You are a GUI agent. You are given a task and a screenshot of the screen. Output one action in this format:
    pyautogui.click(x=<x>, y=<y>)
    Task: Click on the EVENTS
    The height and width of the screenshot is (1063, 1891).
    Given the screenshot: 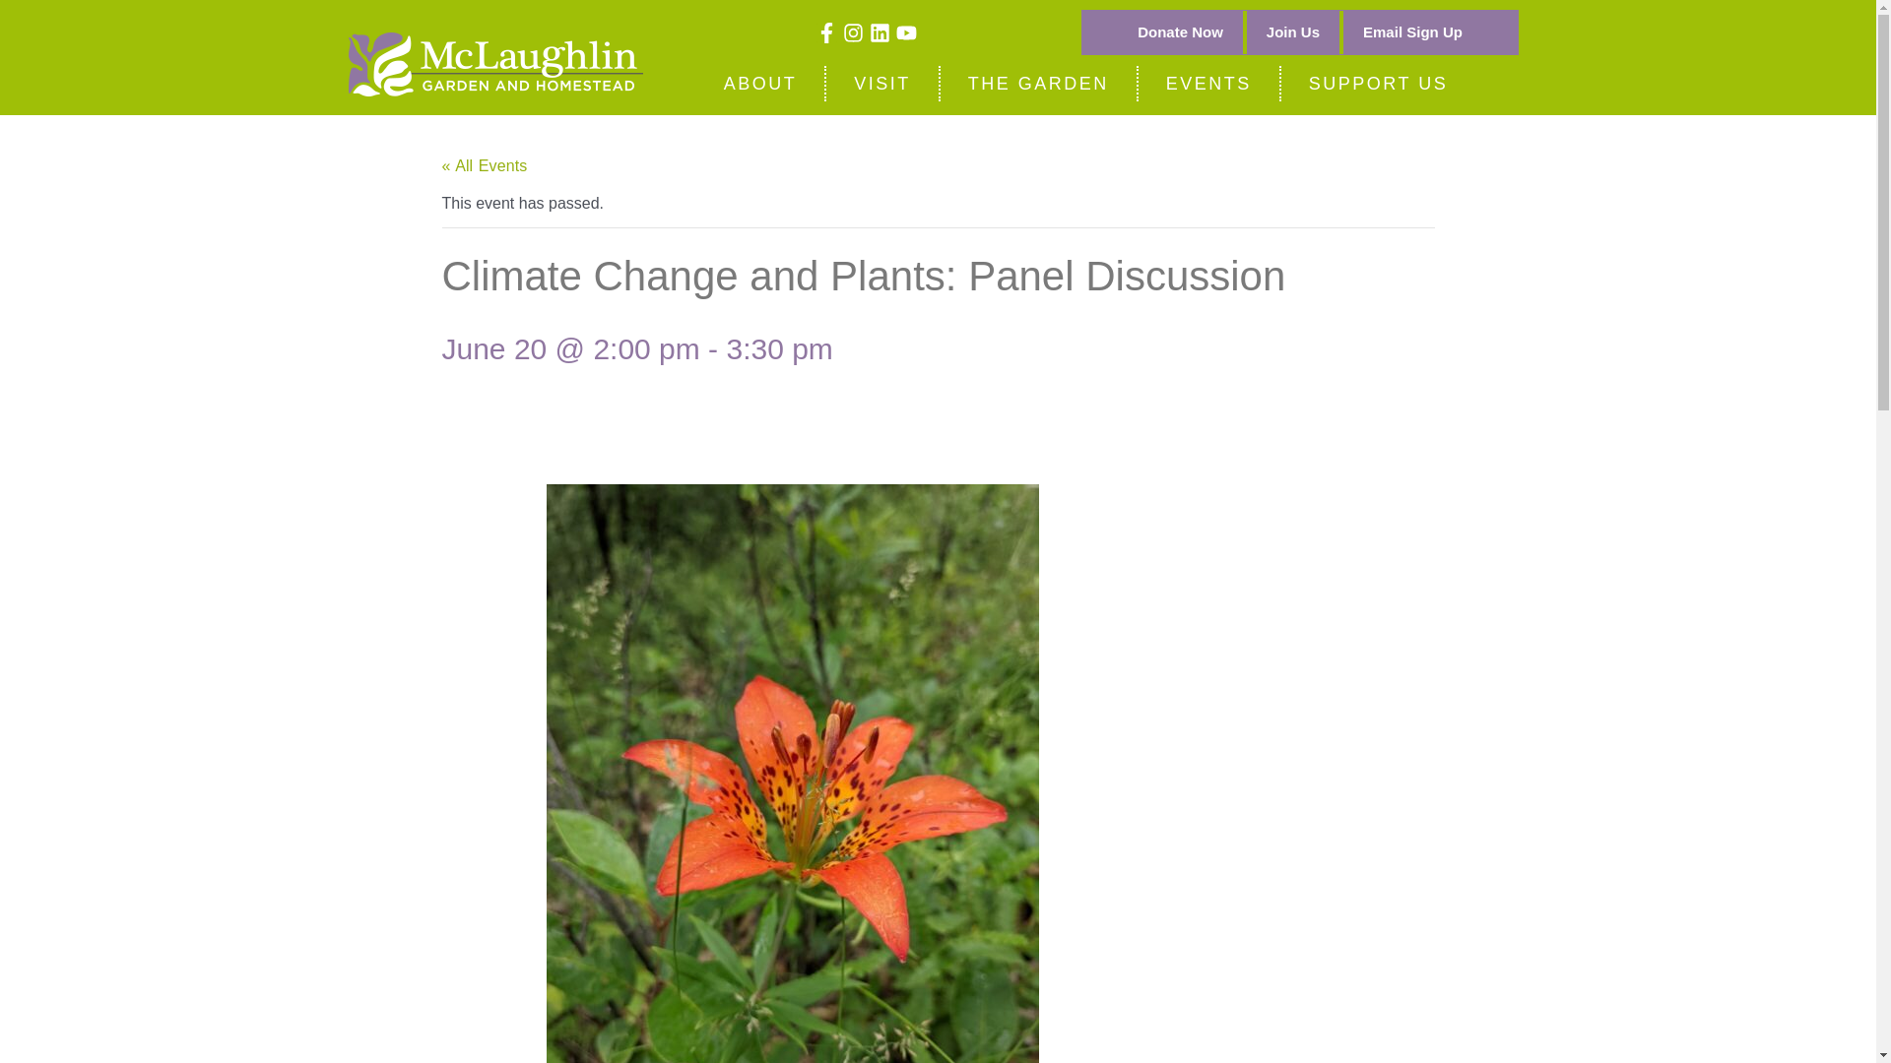 What is the action you would take?
    pyautogui.click(x=1207, y=83)
    